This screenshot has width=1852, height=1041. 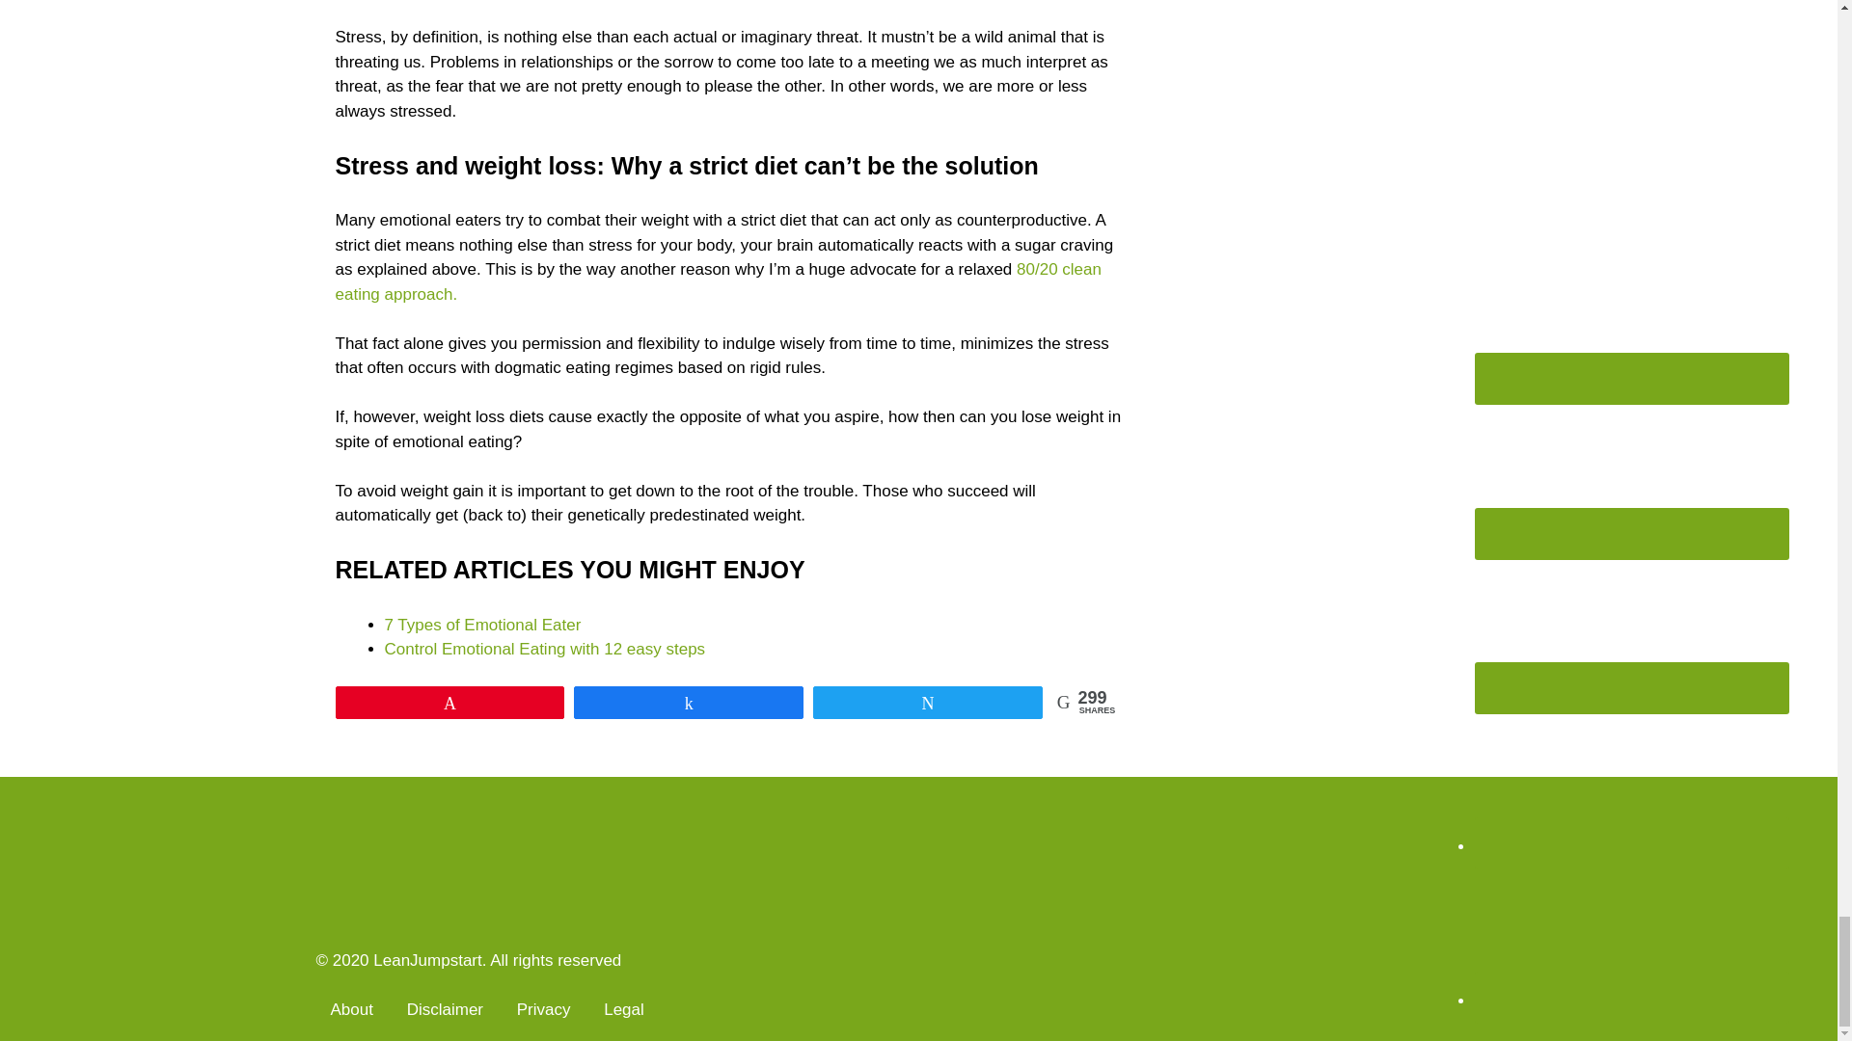 What do you see at coordinates (1631, 780) in the screenshot?
I see `Twitter` at bounding box center [1631, 780].